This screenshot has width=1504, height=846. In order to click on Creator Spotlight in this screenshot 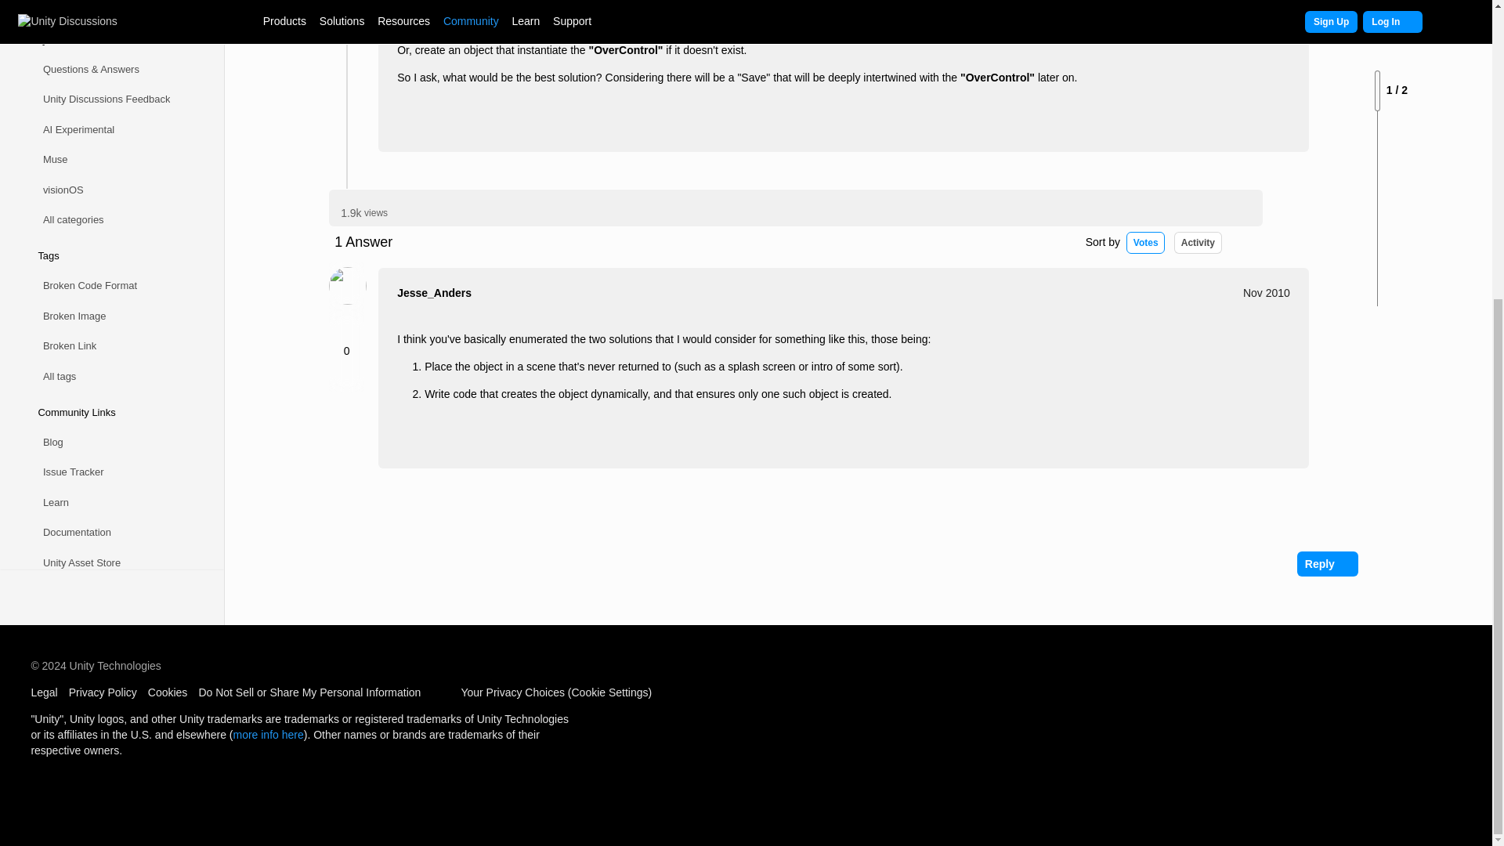, I will do `click(106, 480)`.